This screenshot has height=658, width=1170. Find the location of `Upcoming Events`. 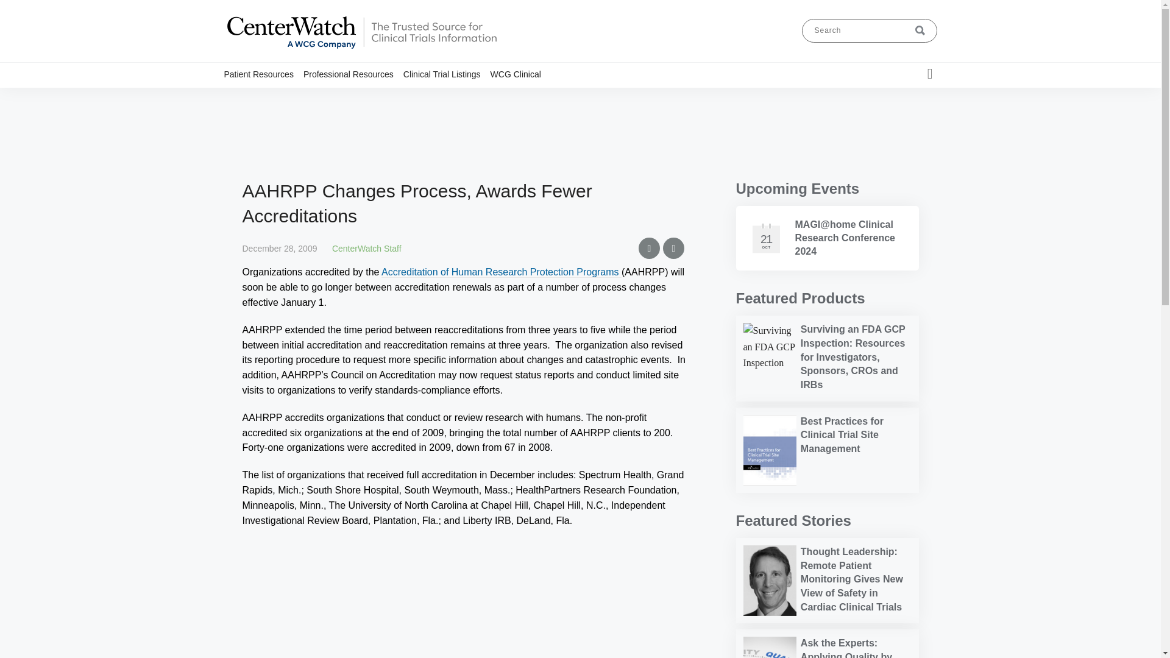

Upcoming Events is located at coordinates (798, 188).